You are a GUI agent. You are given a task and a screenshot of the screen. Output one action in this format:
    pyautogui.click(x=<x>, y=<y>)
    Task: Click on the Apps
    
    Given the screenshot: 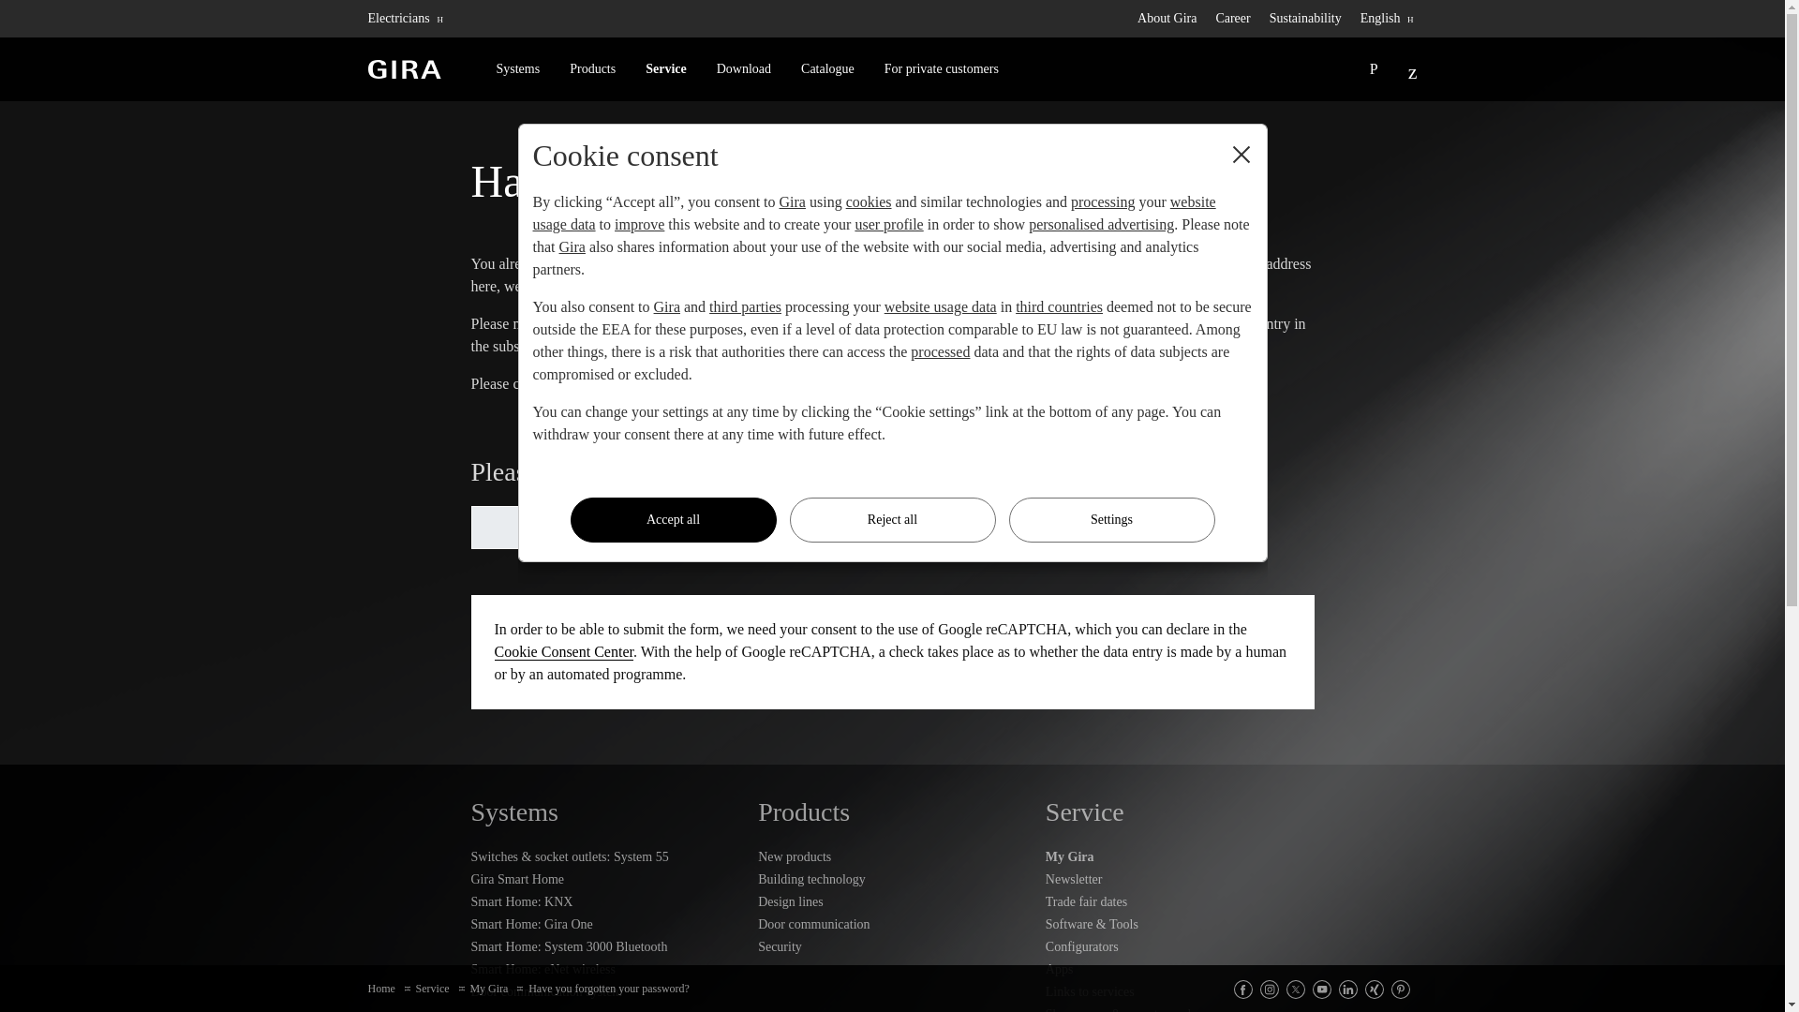 What is the action you would take?
    pyautogui.click(x=1180, y=969)
    